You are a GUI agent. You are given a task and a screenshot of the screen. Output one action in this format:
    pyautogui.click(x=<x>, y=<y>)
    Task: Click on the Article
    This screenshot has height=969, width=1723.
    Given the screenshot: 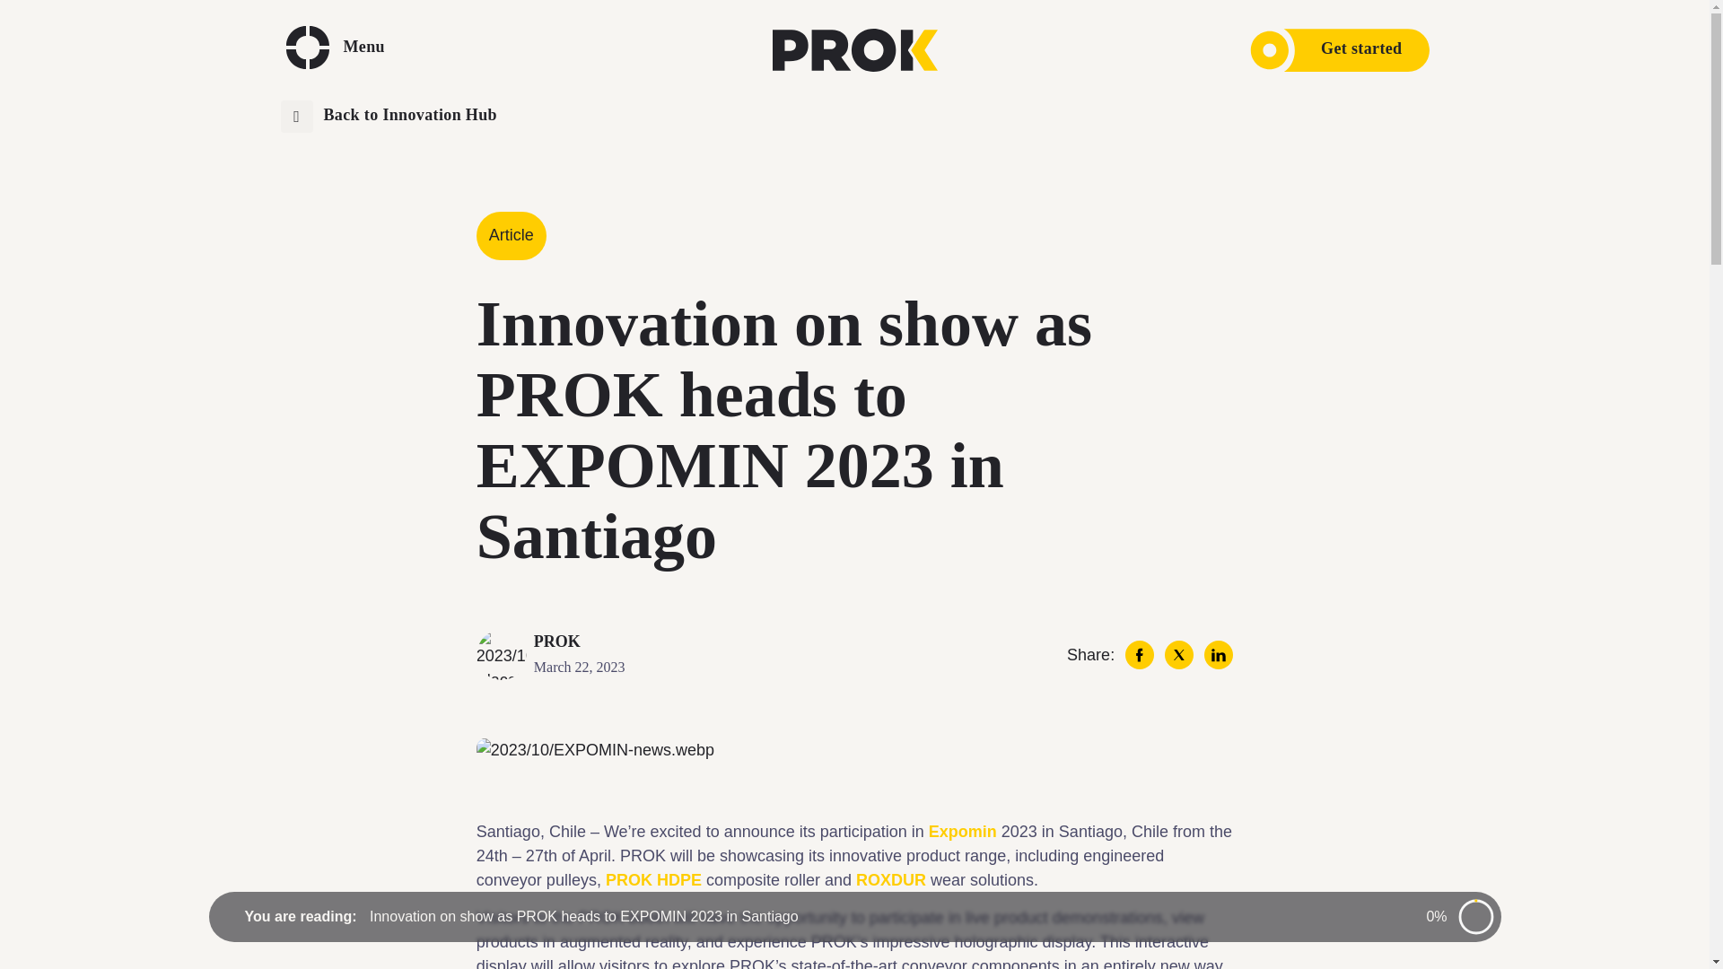 What is the action you would take?
    pyautogui.click(x=512, y=236)
    